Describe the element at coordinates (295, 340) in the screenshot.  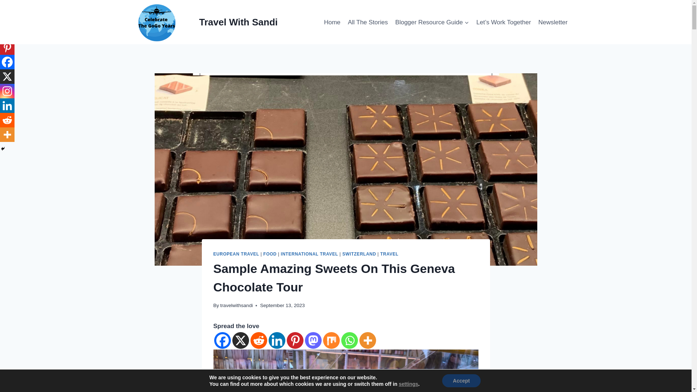
I see `Pinterest` at that location.